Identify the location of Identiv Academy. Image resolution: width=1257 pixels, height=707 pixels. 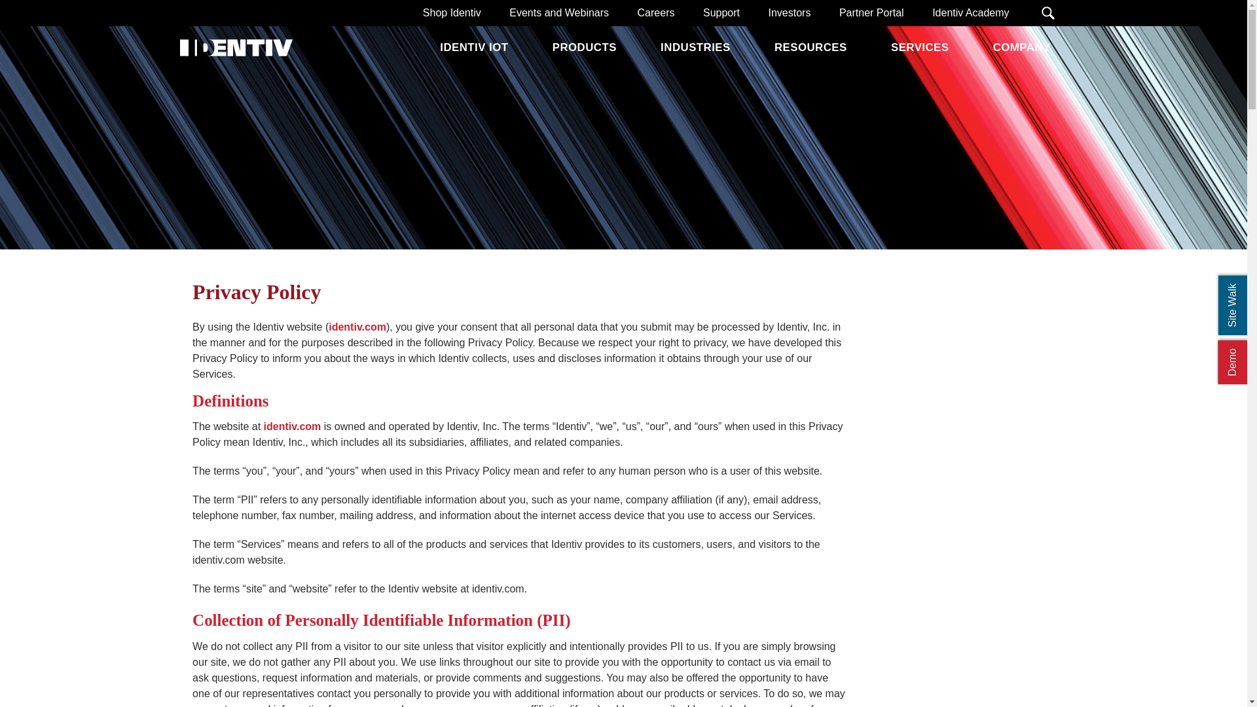
(970, 13).